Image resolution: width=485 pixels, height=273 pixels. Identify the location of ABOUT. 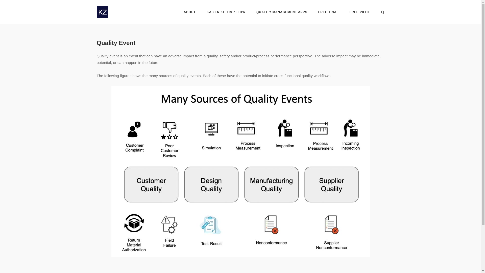
(190, 12).